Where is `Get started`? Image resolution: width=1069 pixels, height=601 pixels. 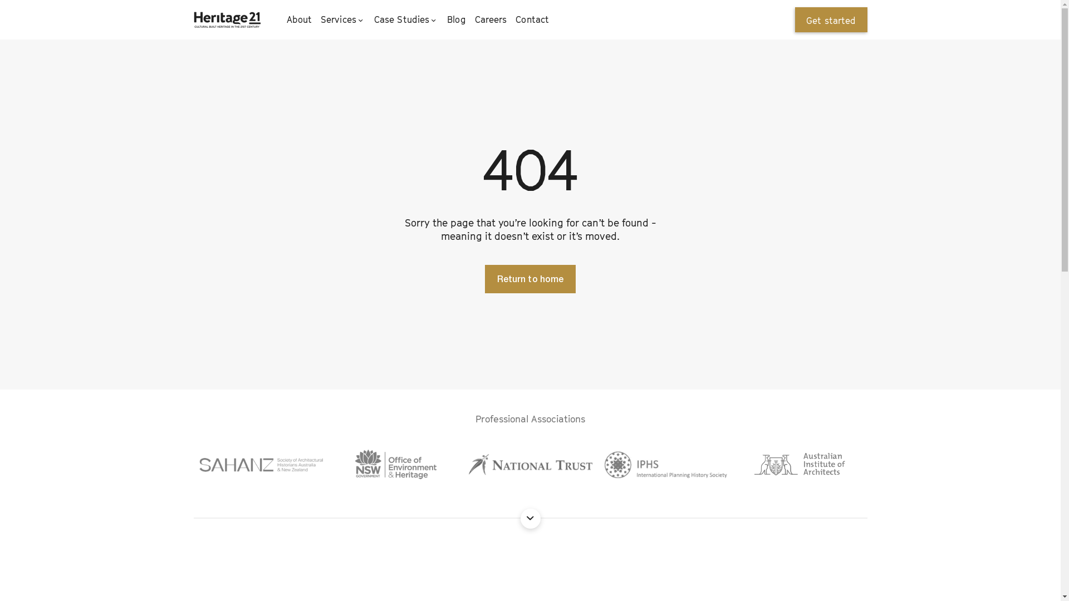 Get started is located at coordinates (831, 20).